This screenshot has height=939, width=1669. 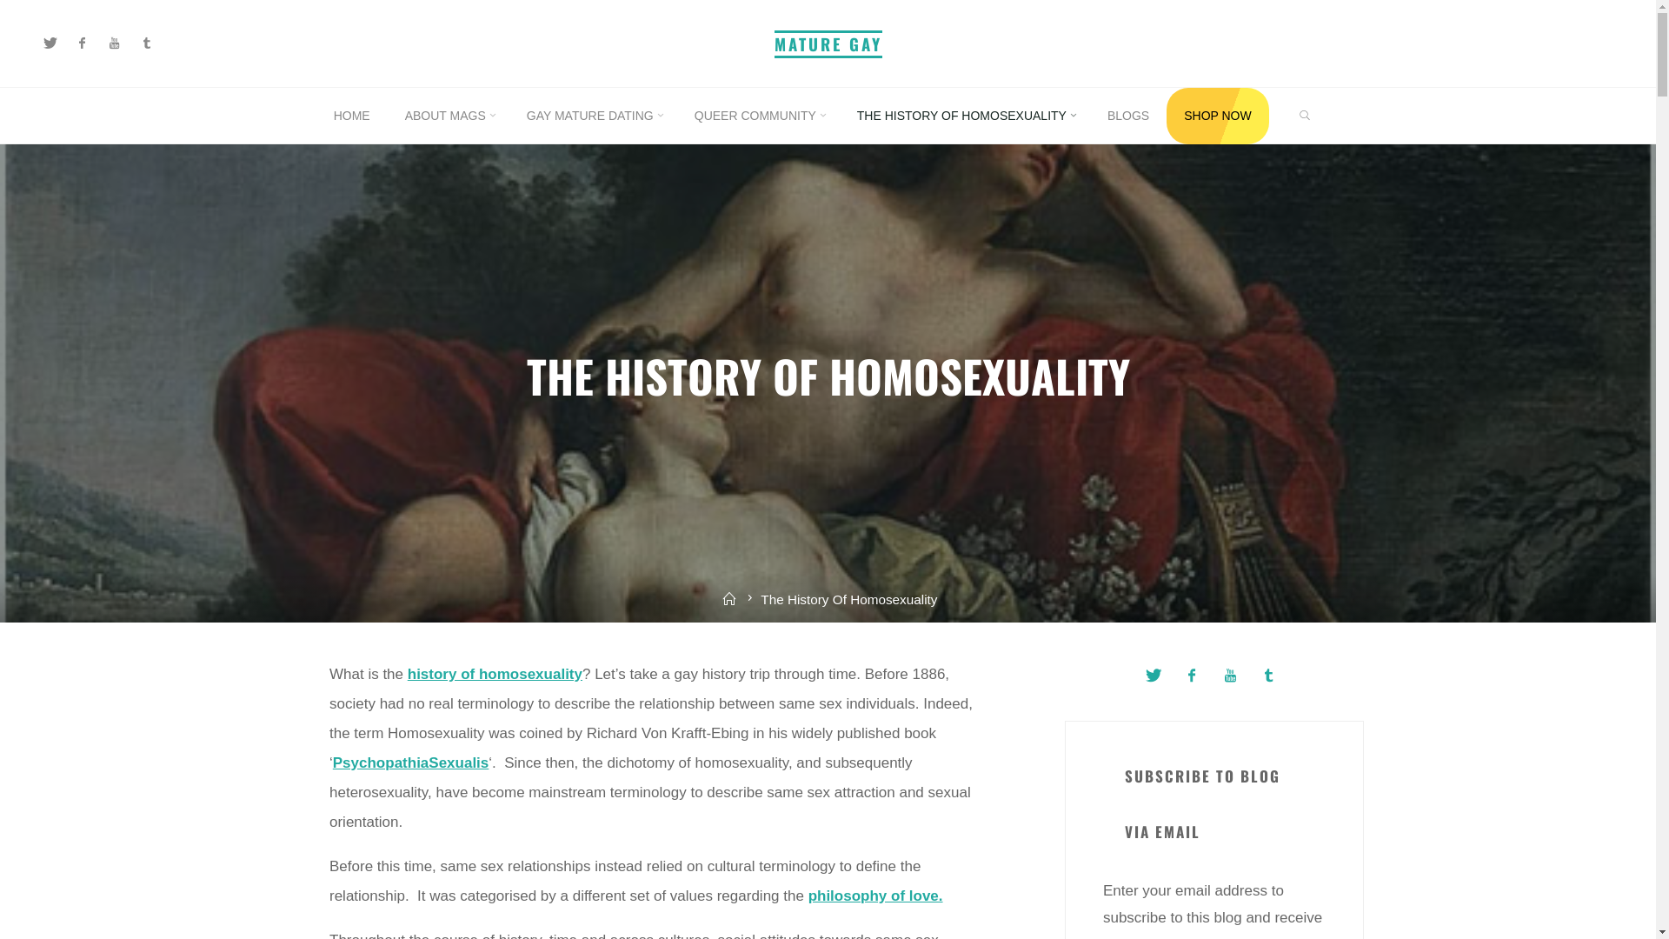 What do you see at coordinates (411, 763) in the screenshot?
I see `PsychopathiaSexualis` at bounding box center [411, 763].